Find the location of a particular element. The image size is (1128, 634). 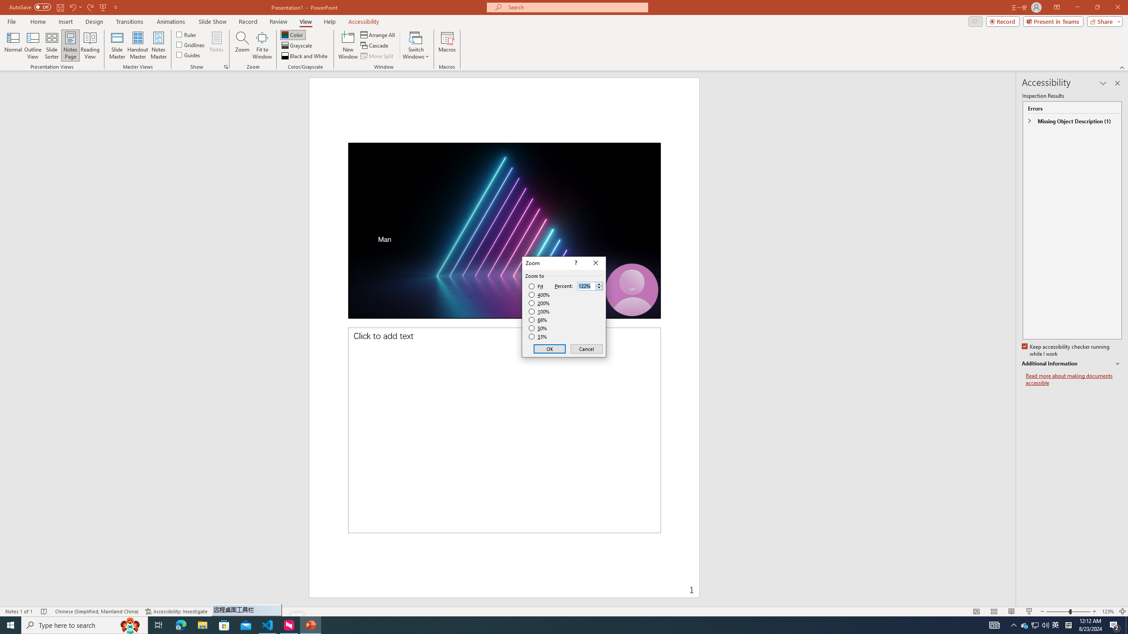

Cancel is located at coordinates (586, 349).